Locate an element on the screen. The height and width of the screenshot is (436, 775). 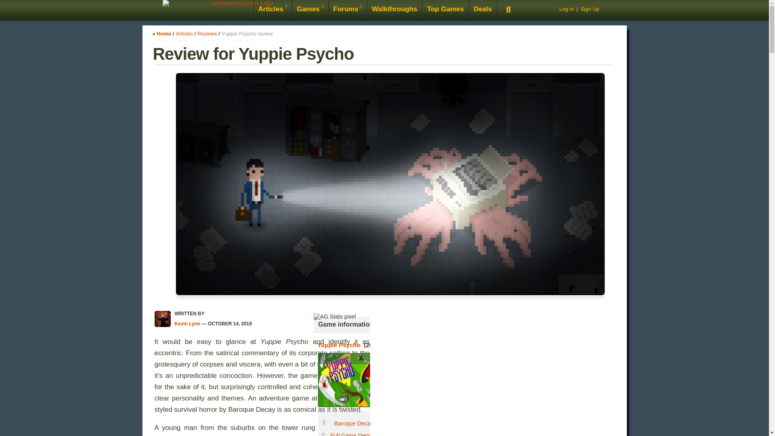
Sign Up is located at coordinates (590, 9).